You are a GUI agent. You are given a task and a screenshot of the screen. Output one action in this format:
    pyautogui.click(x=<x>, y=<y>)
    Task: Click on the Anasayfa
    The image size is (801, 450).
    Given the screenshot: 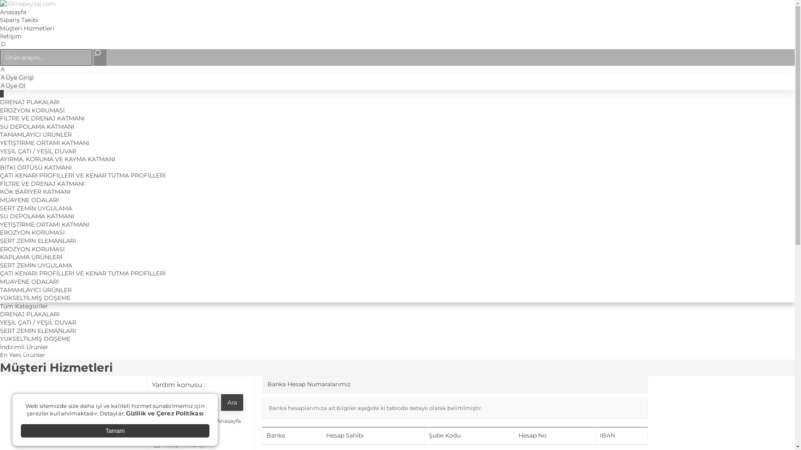 What is the action you would take?
    pyautogui.click(x=13, y=12)
    